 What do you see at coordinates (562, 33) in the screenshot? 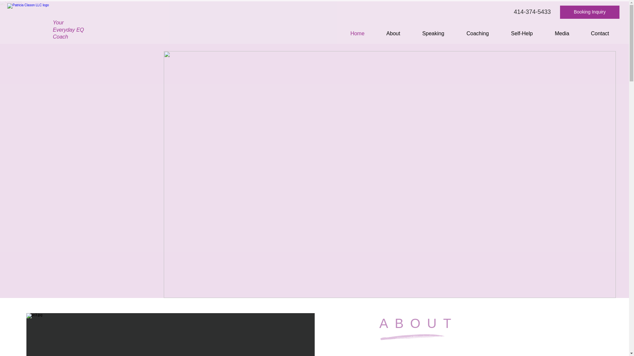
I see `Media` at bounding box center [562, 33].